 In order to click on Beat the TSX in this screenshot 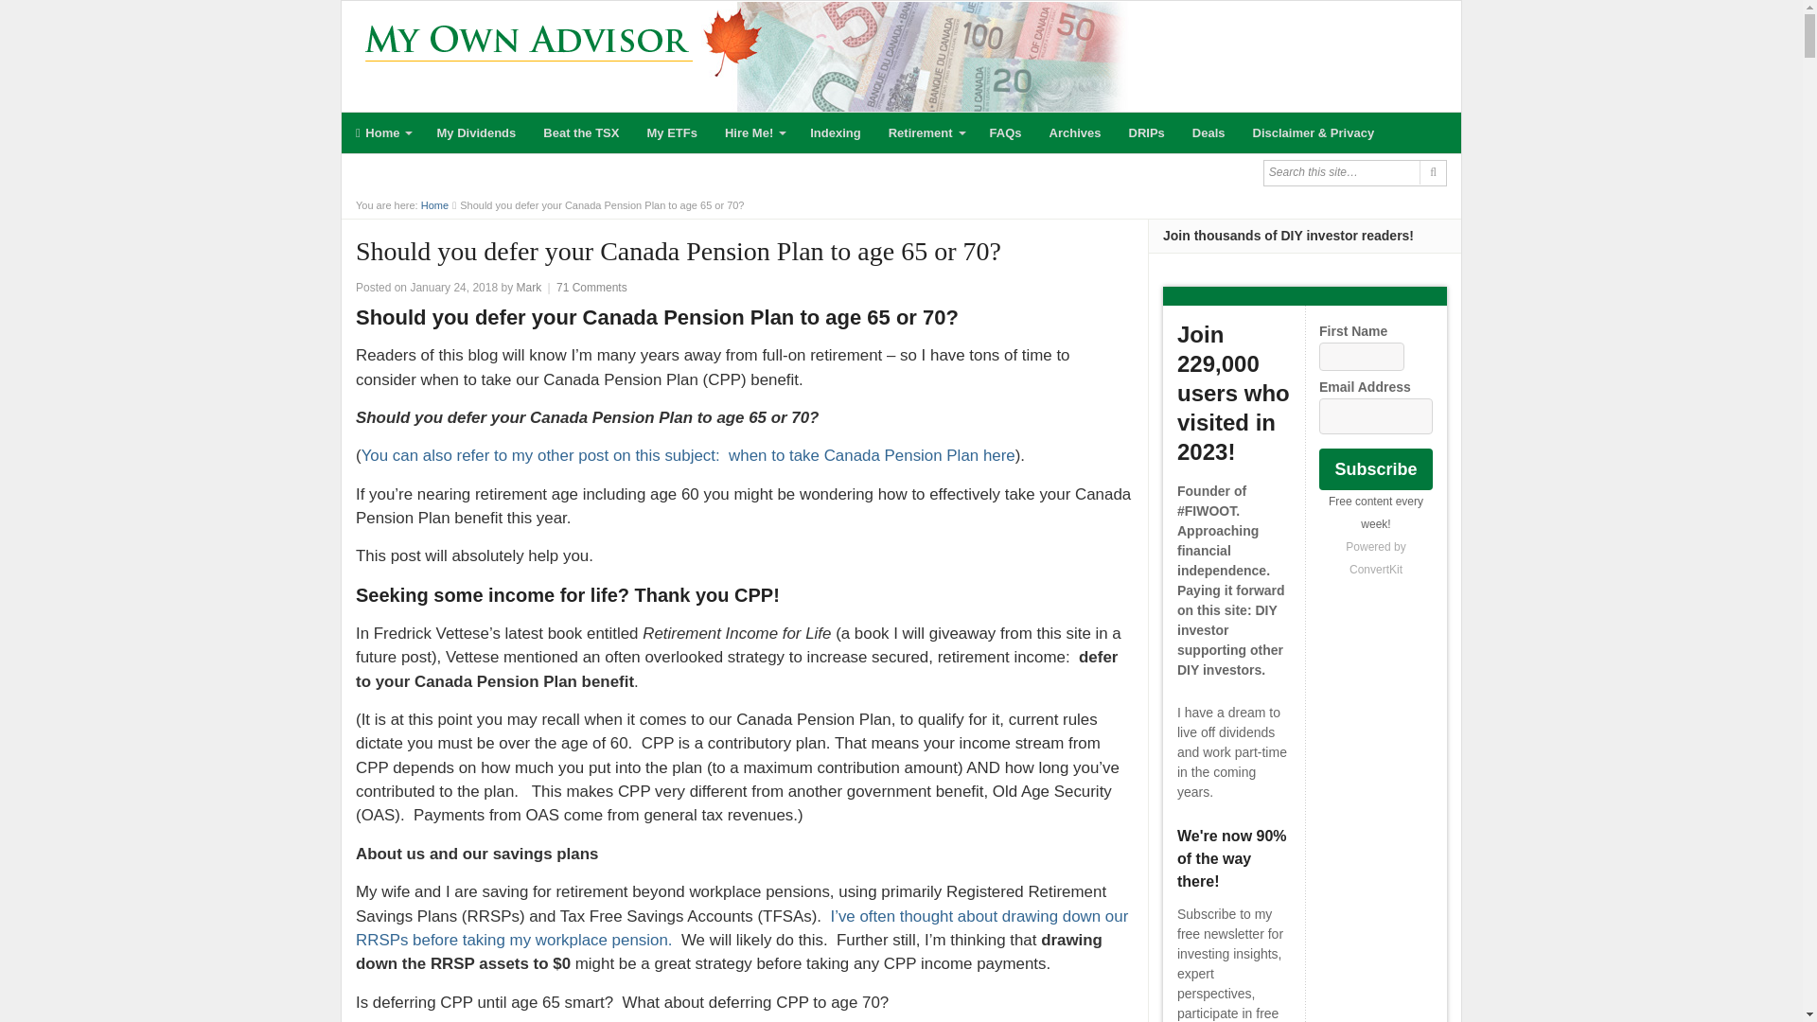, I will do `click(580, 132)`.